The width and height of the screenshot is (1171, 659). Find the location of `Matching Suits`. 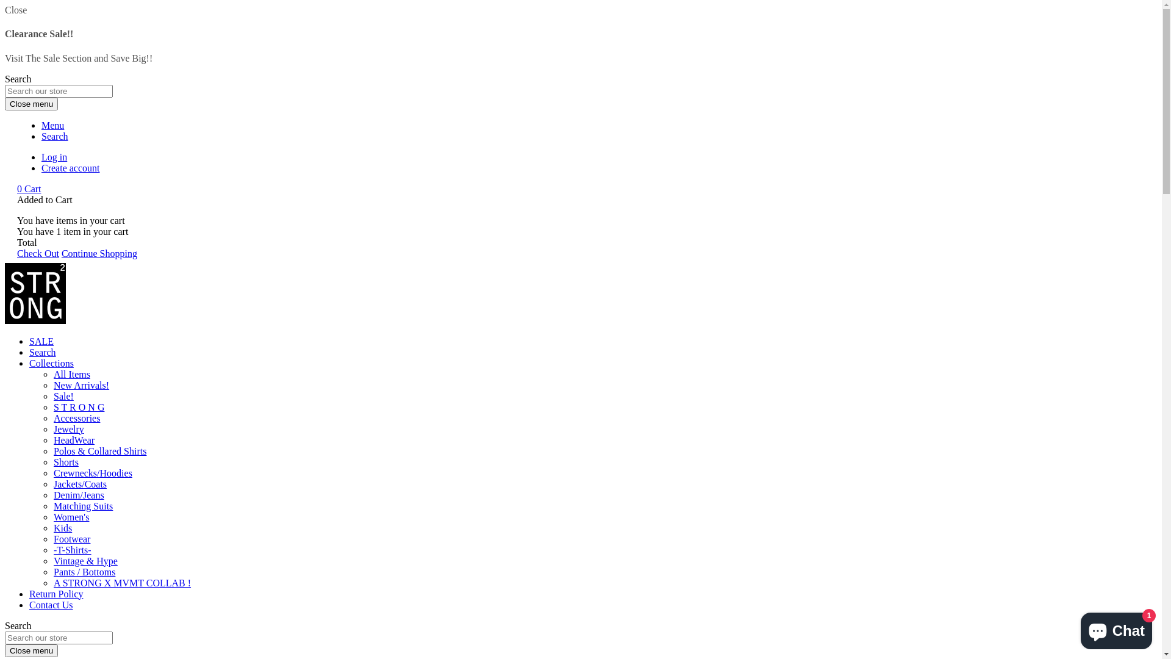

Matching Suits is located at coordinates (83, 506).